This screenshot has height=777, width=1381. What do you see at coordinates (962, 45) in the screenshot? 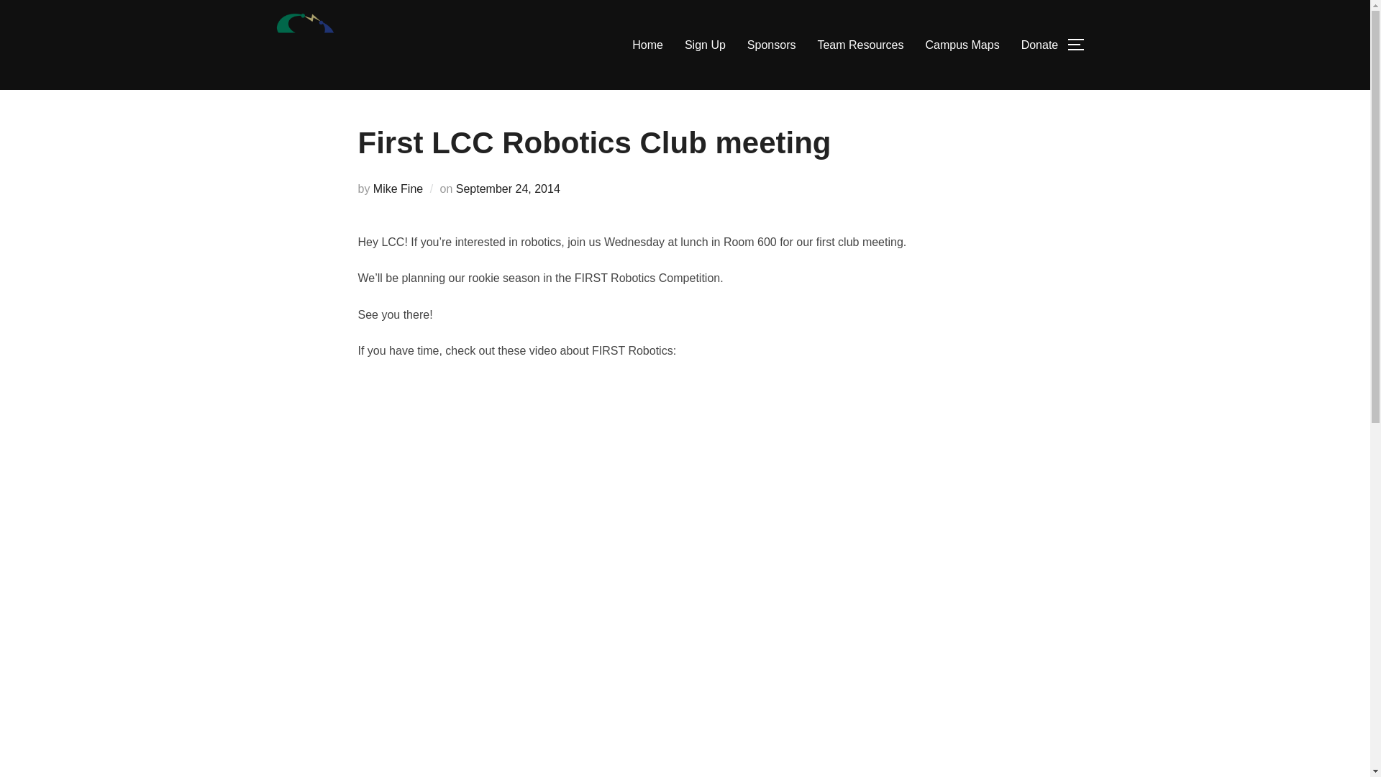
I see `Campus Maps` at bounding box center [962, 45].